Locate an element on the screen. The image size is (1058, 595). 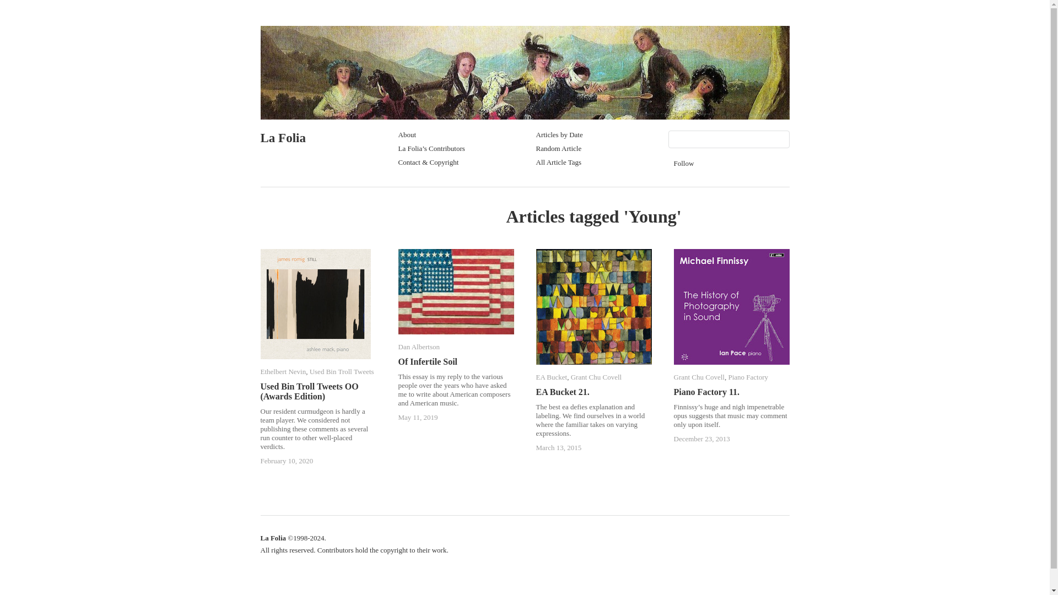
La Folia is located at coordinates (283, 138).